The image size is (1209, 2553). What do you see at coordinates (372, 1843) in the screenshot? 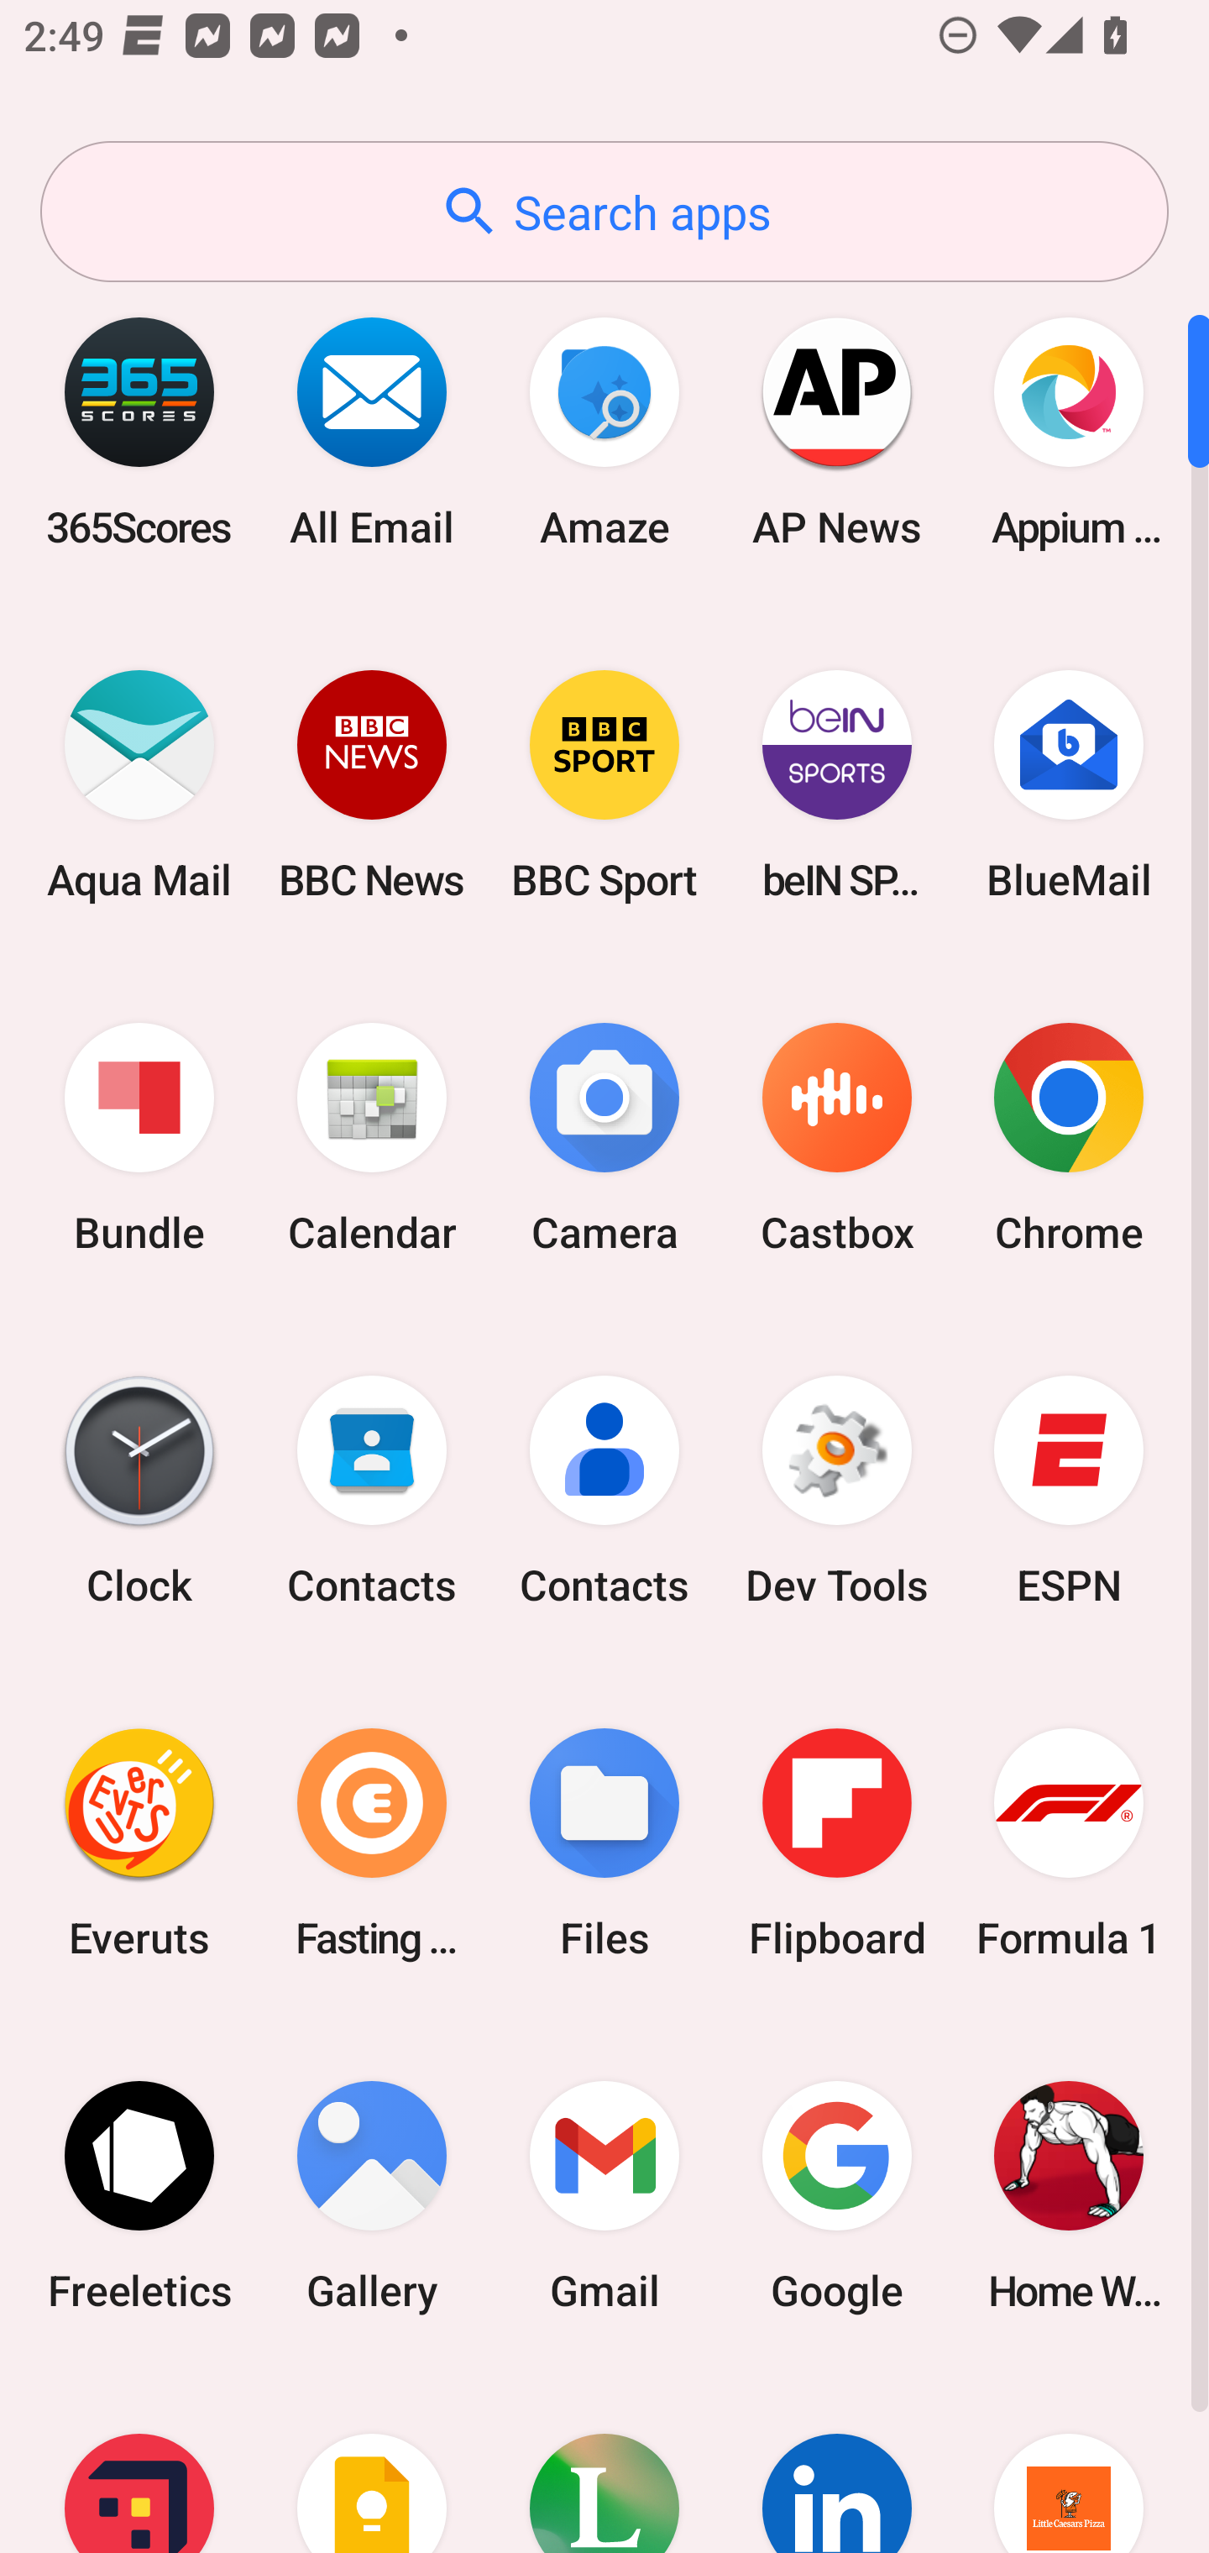
I see `Fasting Coach` at bounding box center [372, 1843].